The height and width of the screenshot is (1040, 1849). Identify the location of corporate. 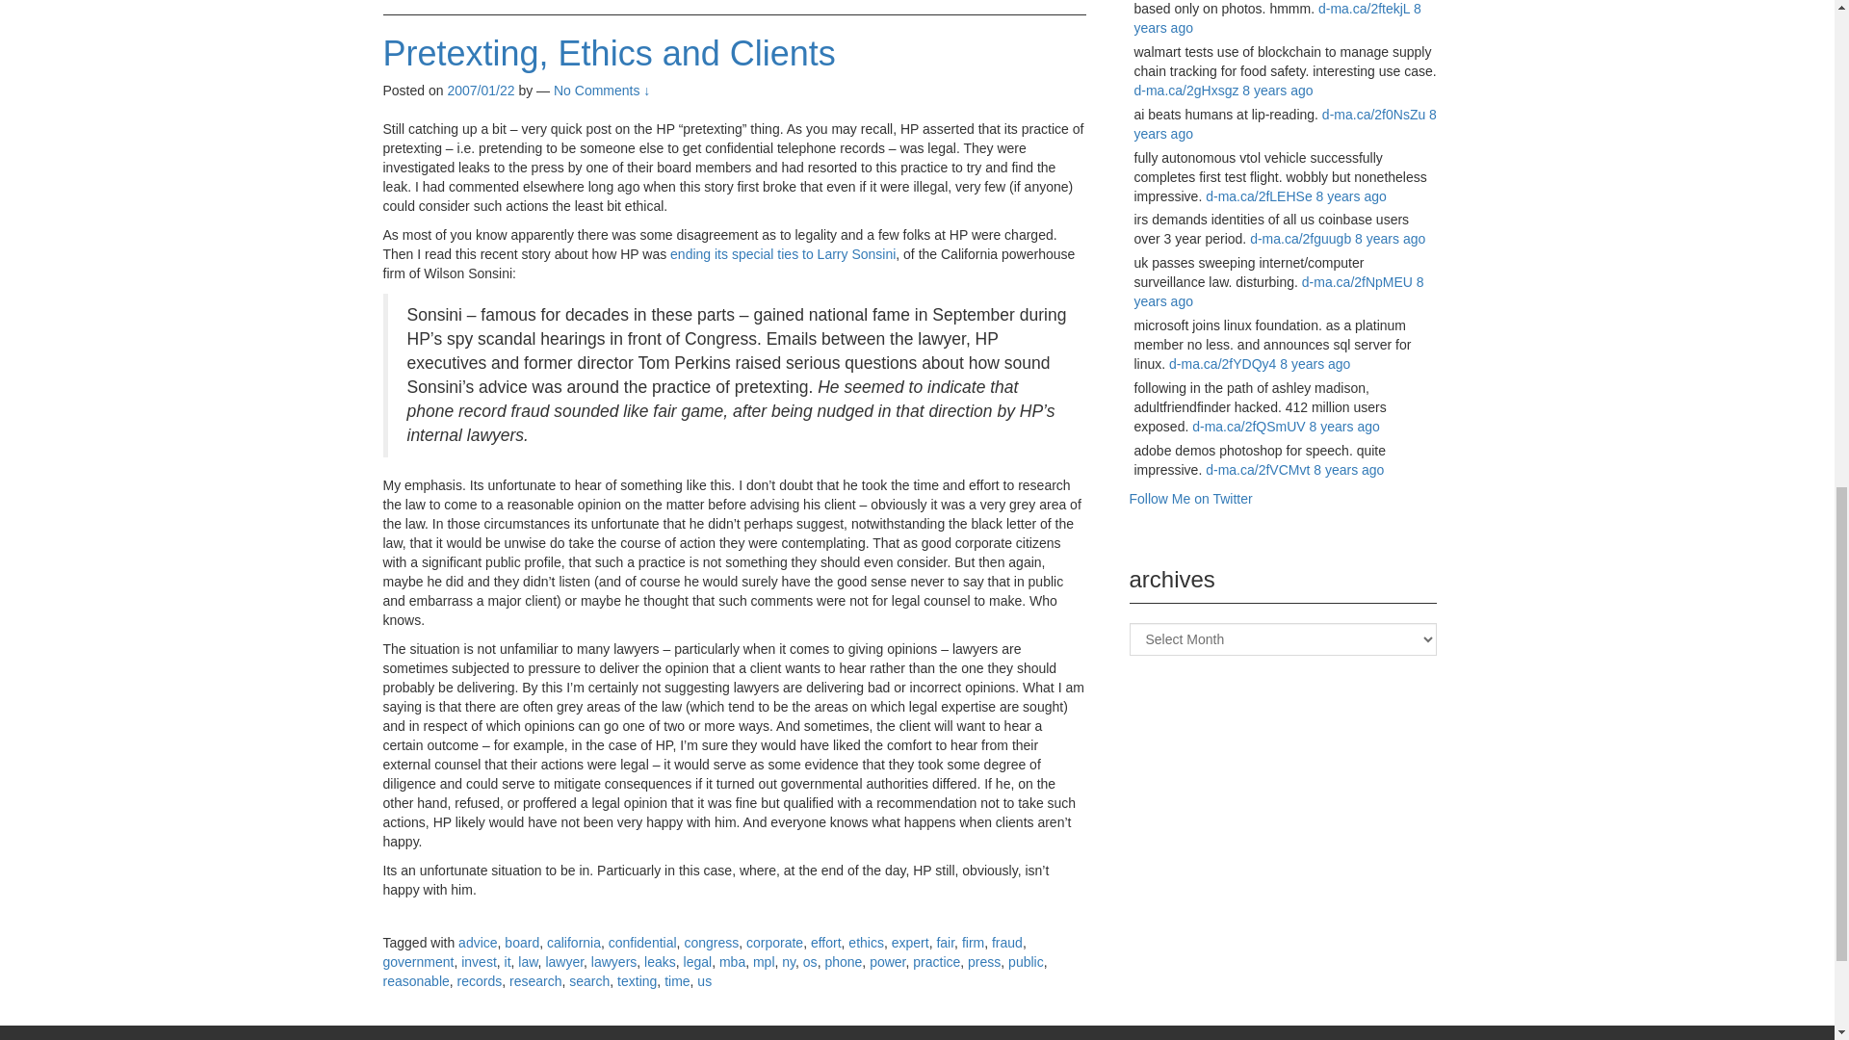
(774, 942).